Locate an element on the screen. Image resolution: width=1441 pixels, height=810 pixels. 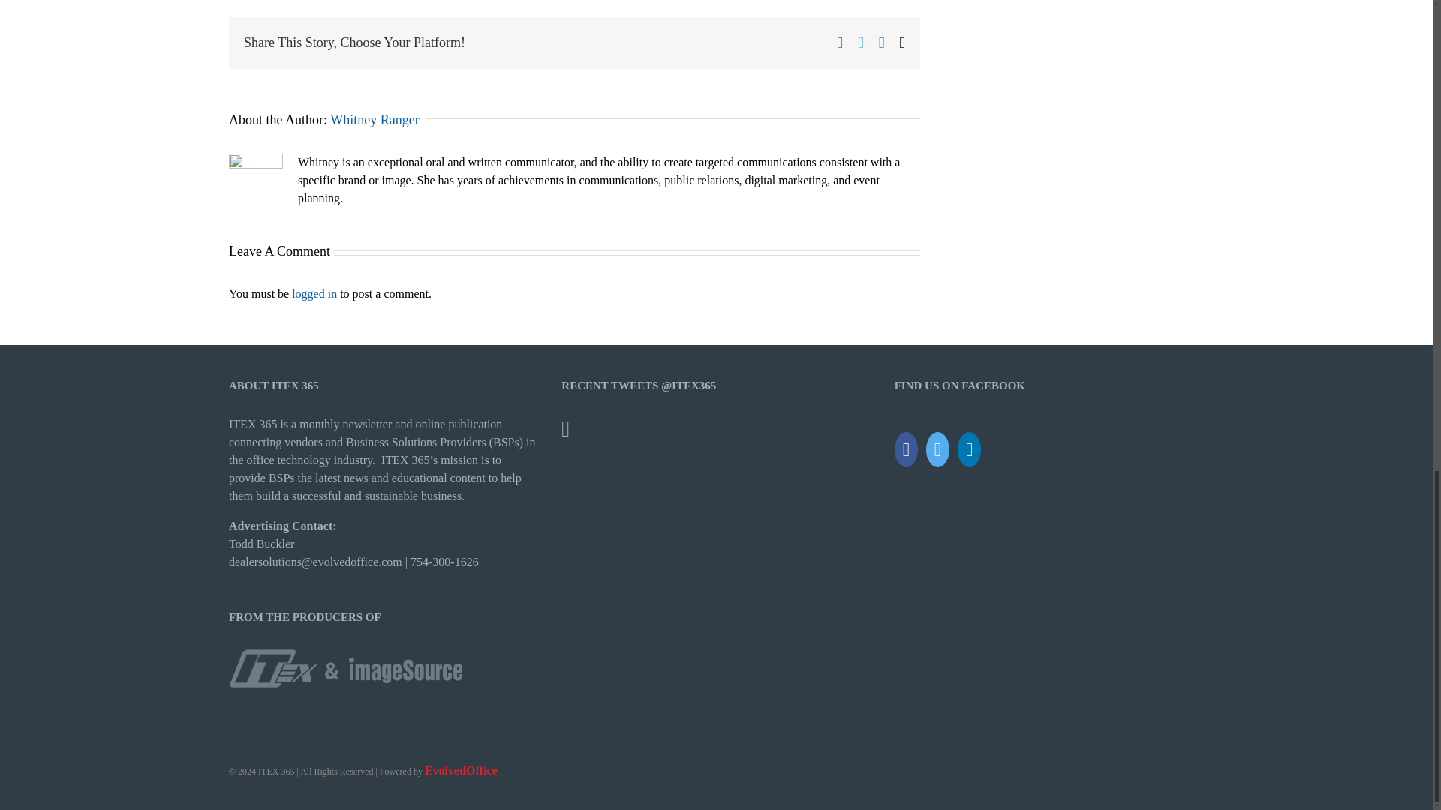
Posts by Whitney Ranger is located at coordinates (374, 120).